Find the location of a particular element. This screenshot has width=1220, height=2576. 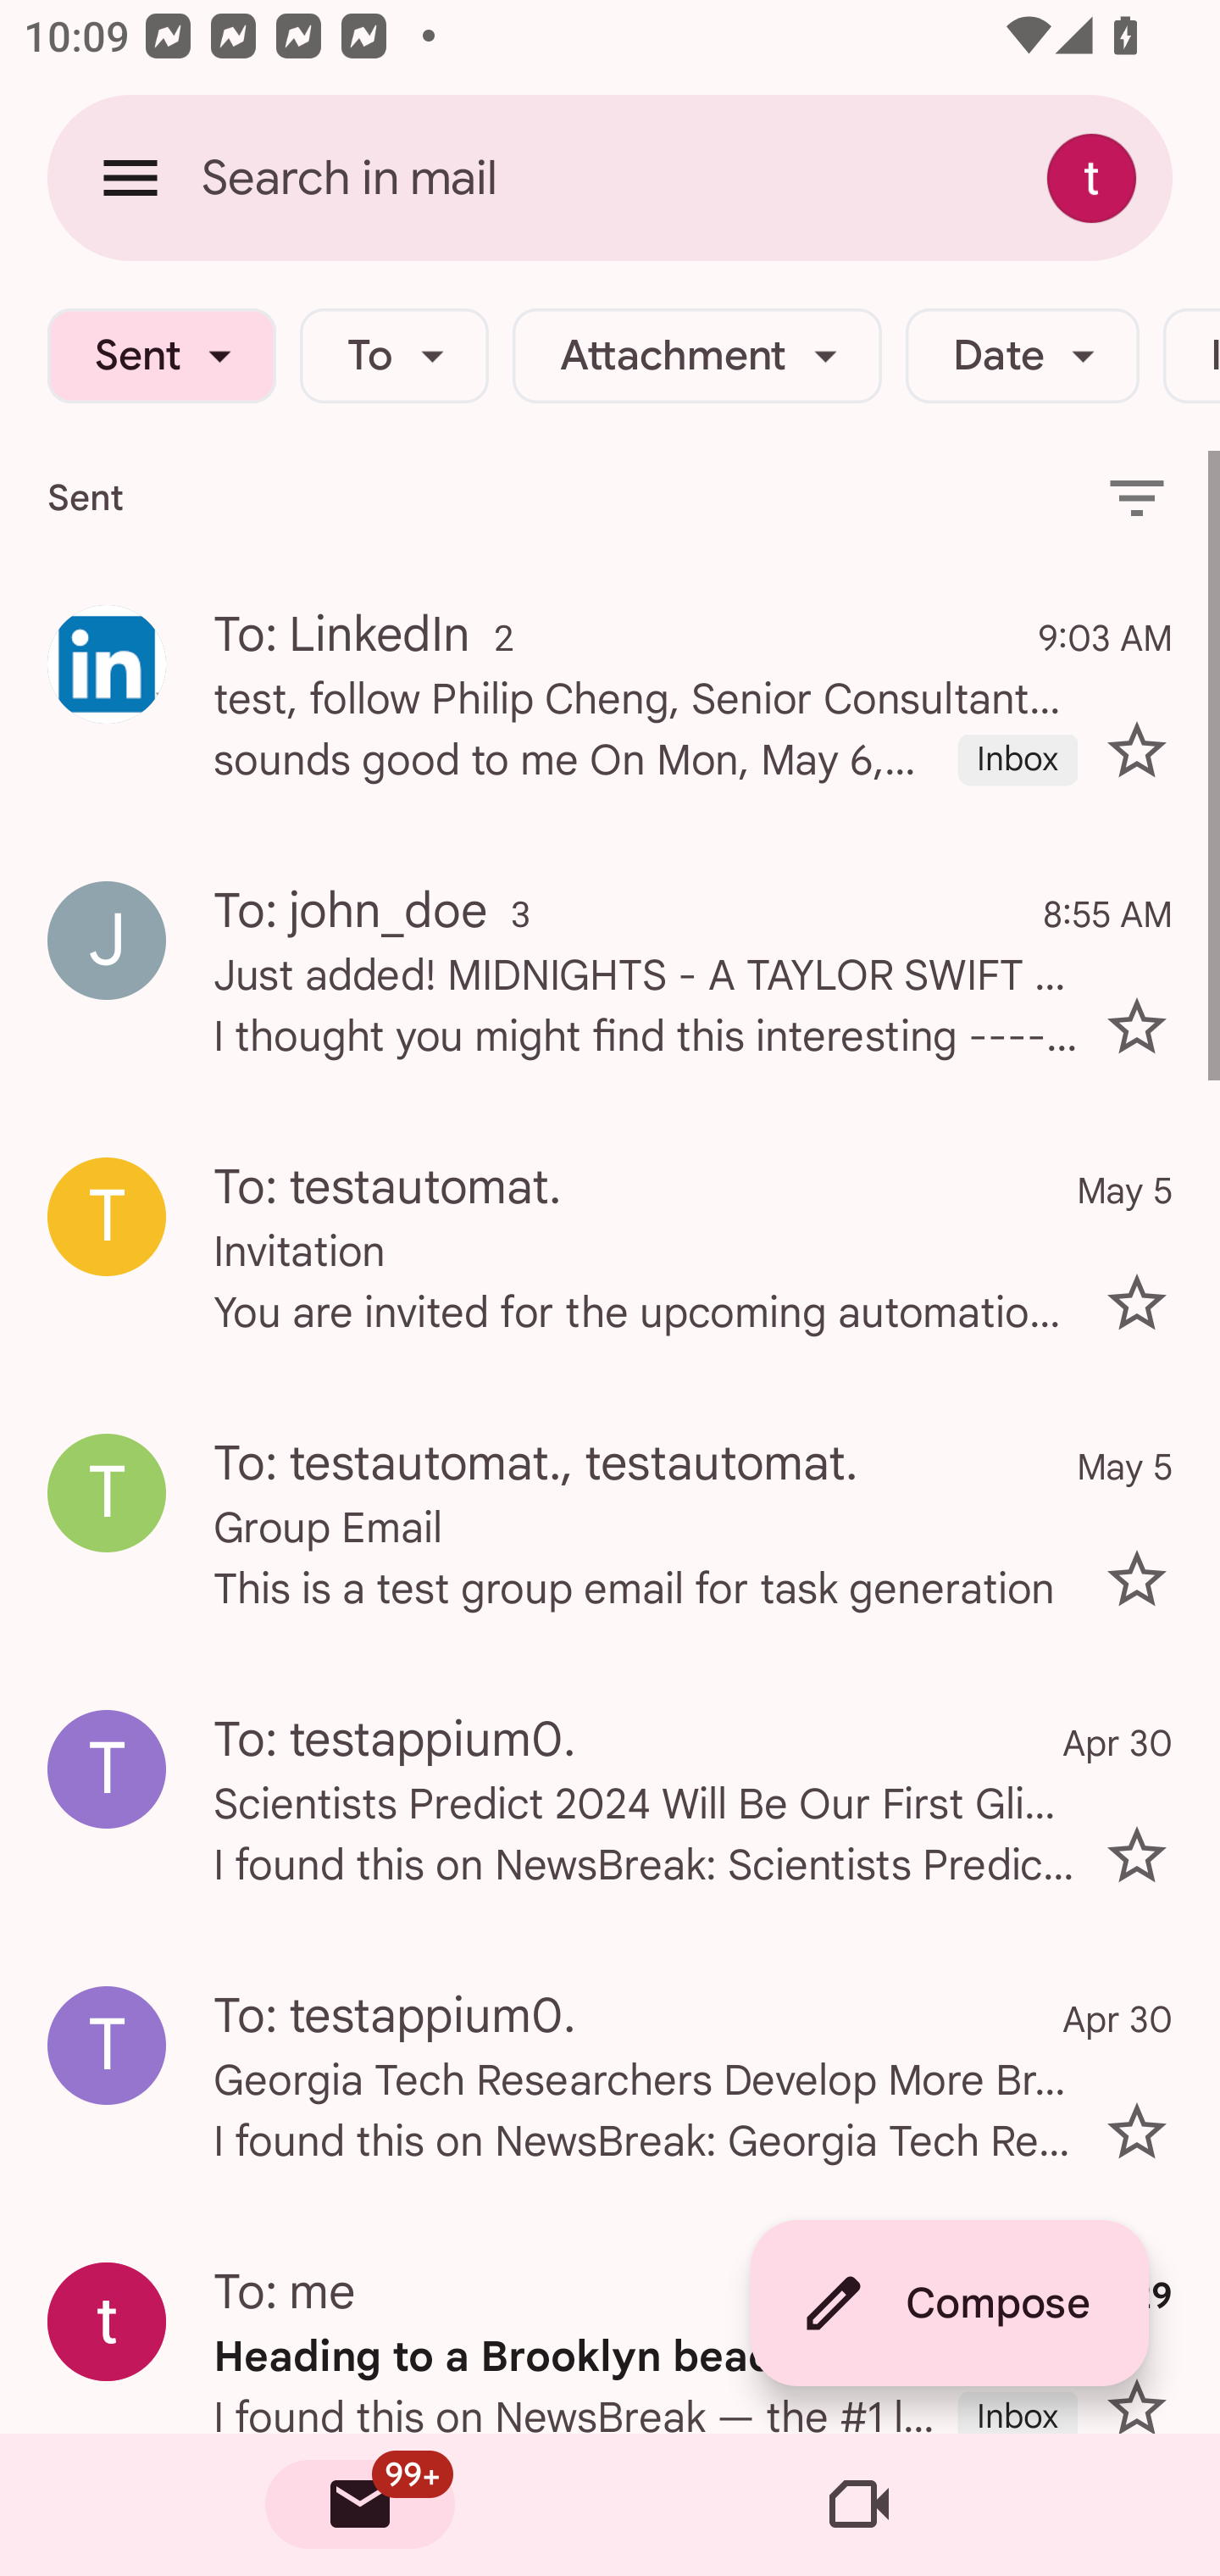

Compose is located at coordinates (949, 2303).